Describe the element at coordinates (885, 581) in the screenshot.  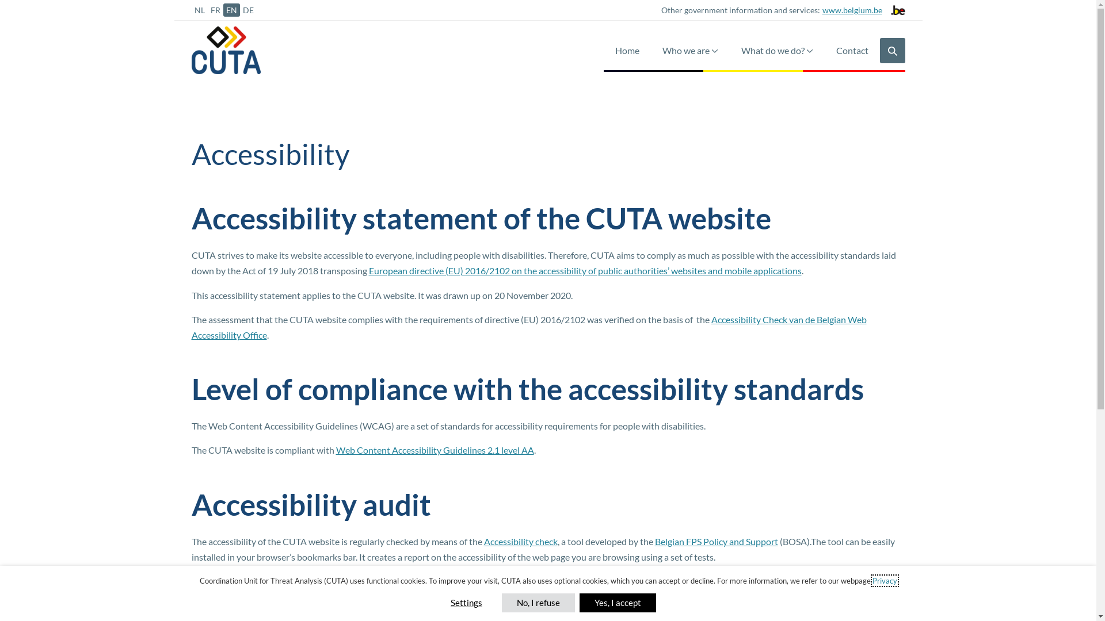
I see `Privacy` at that location.